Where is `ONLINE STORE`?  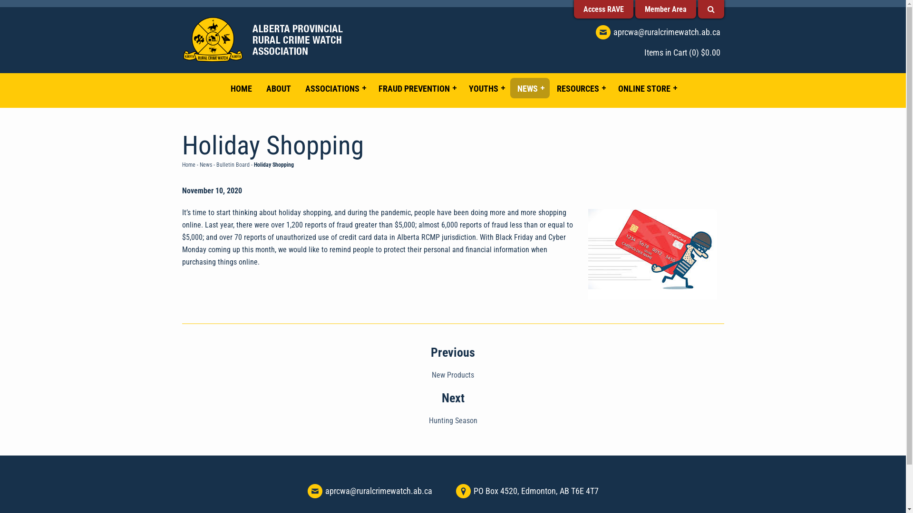 ONLINE STORE is located at coordinates (647, 88).